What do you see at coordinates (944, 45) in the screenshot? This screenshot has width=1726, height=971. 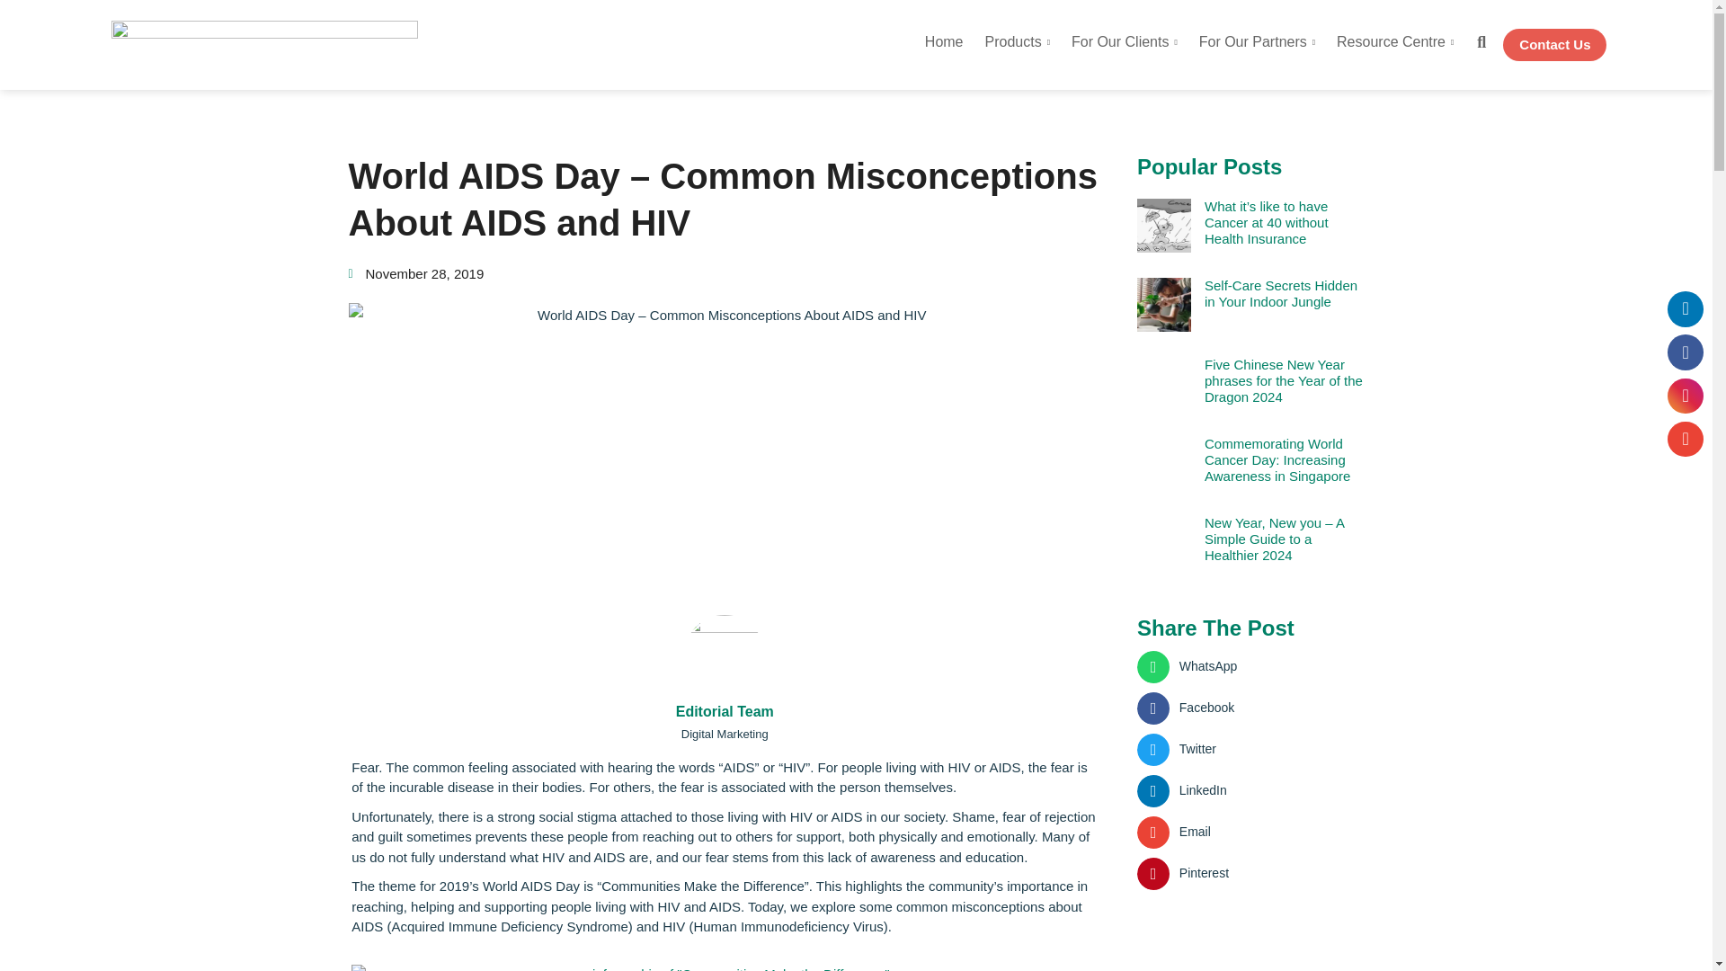 I see `Home` at bounding box center [944, 45].